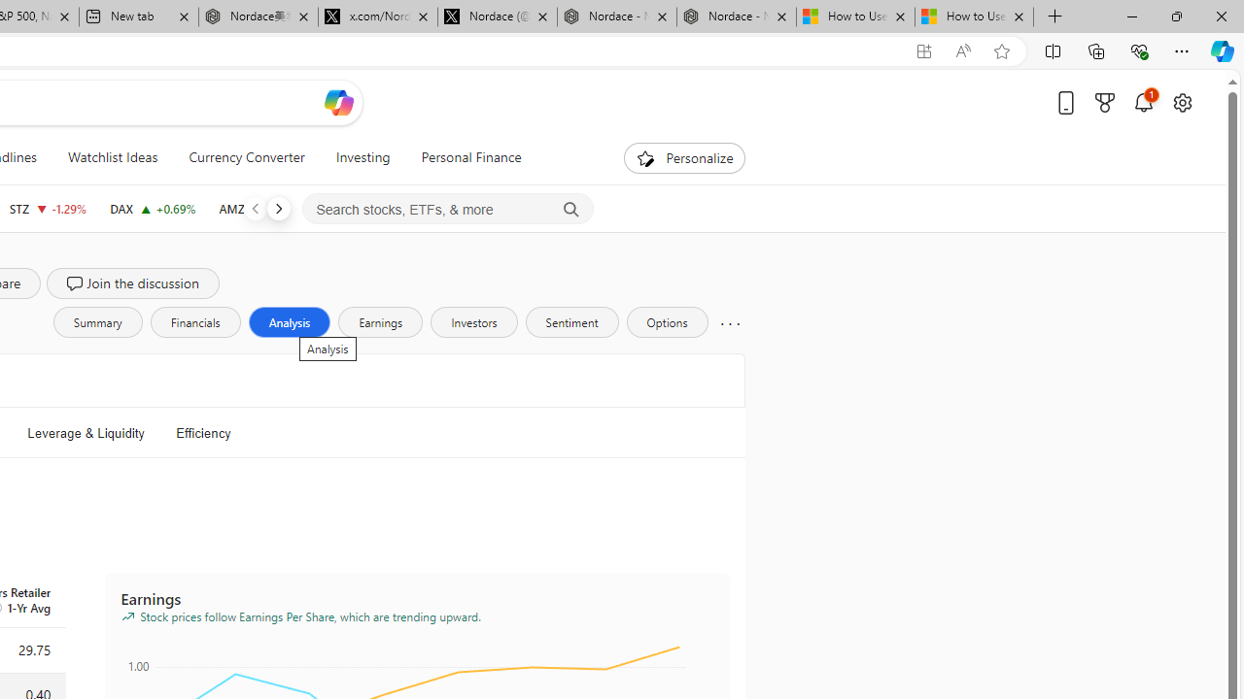  I want to click on Efficiency, so click(202, 433).